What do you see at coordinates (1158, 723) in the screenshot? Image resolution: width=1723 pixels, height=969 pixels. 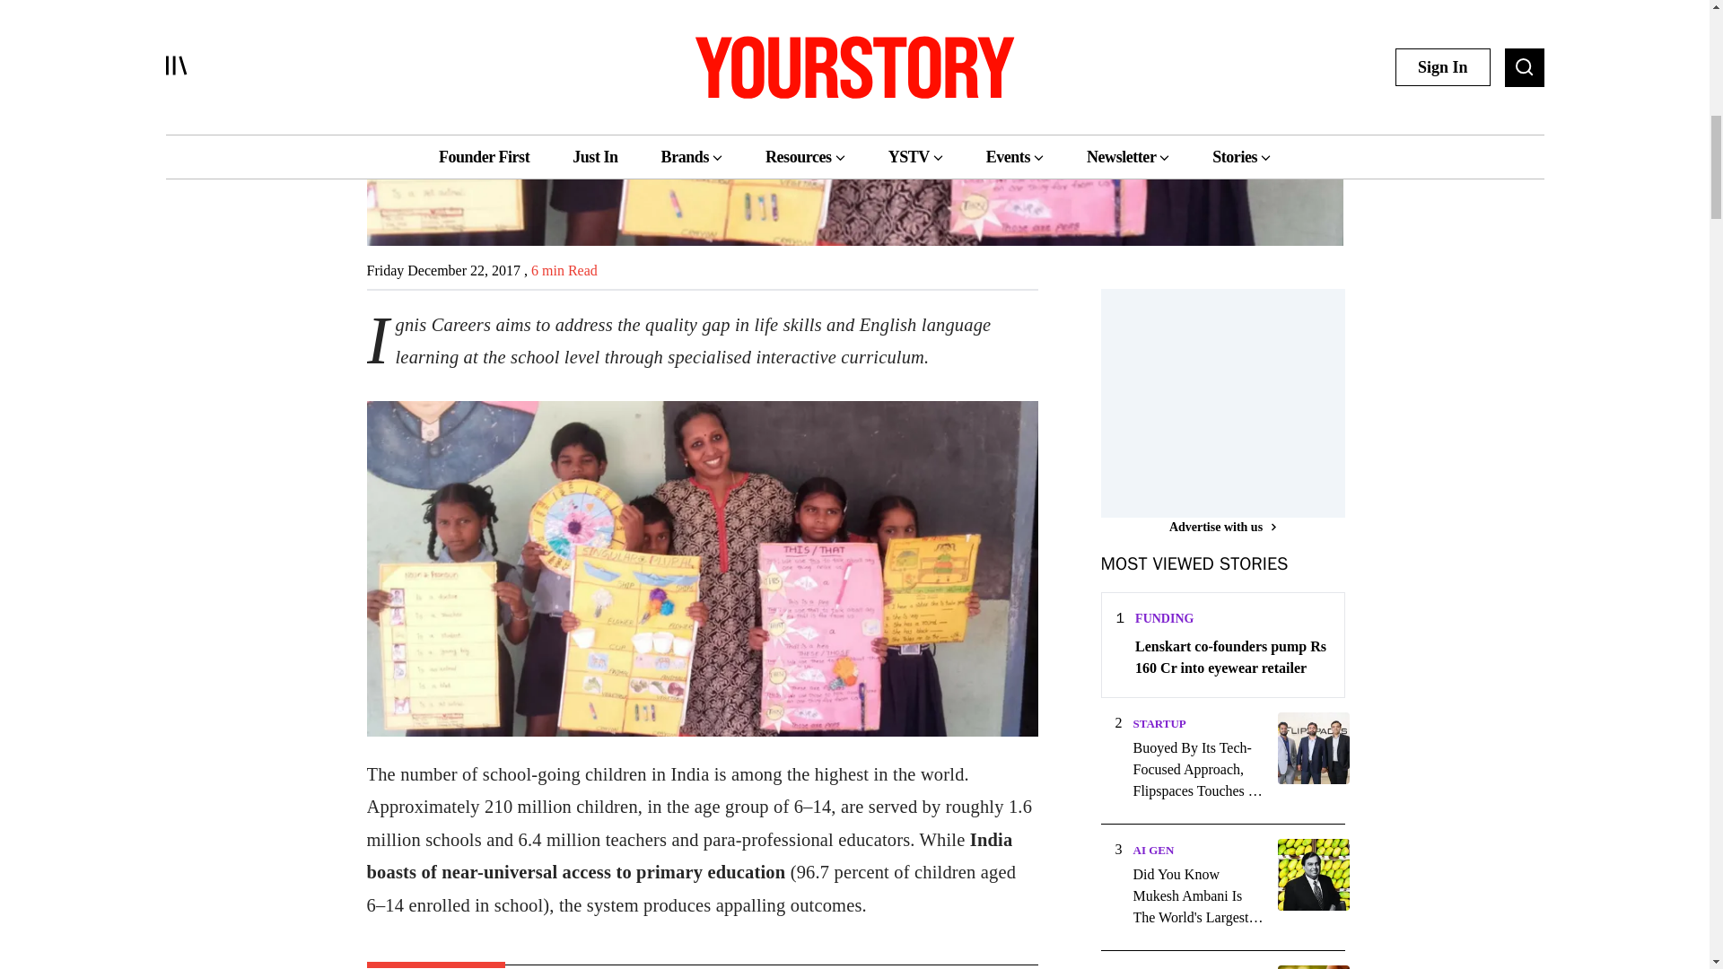 I see `STARTUP` at bounding box center [1158, 723].